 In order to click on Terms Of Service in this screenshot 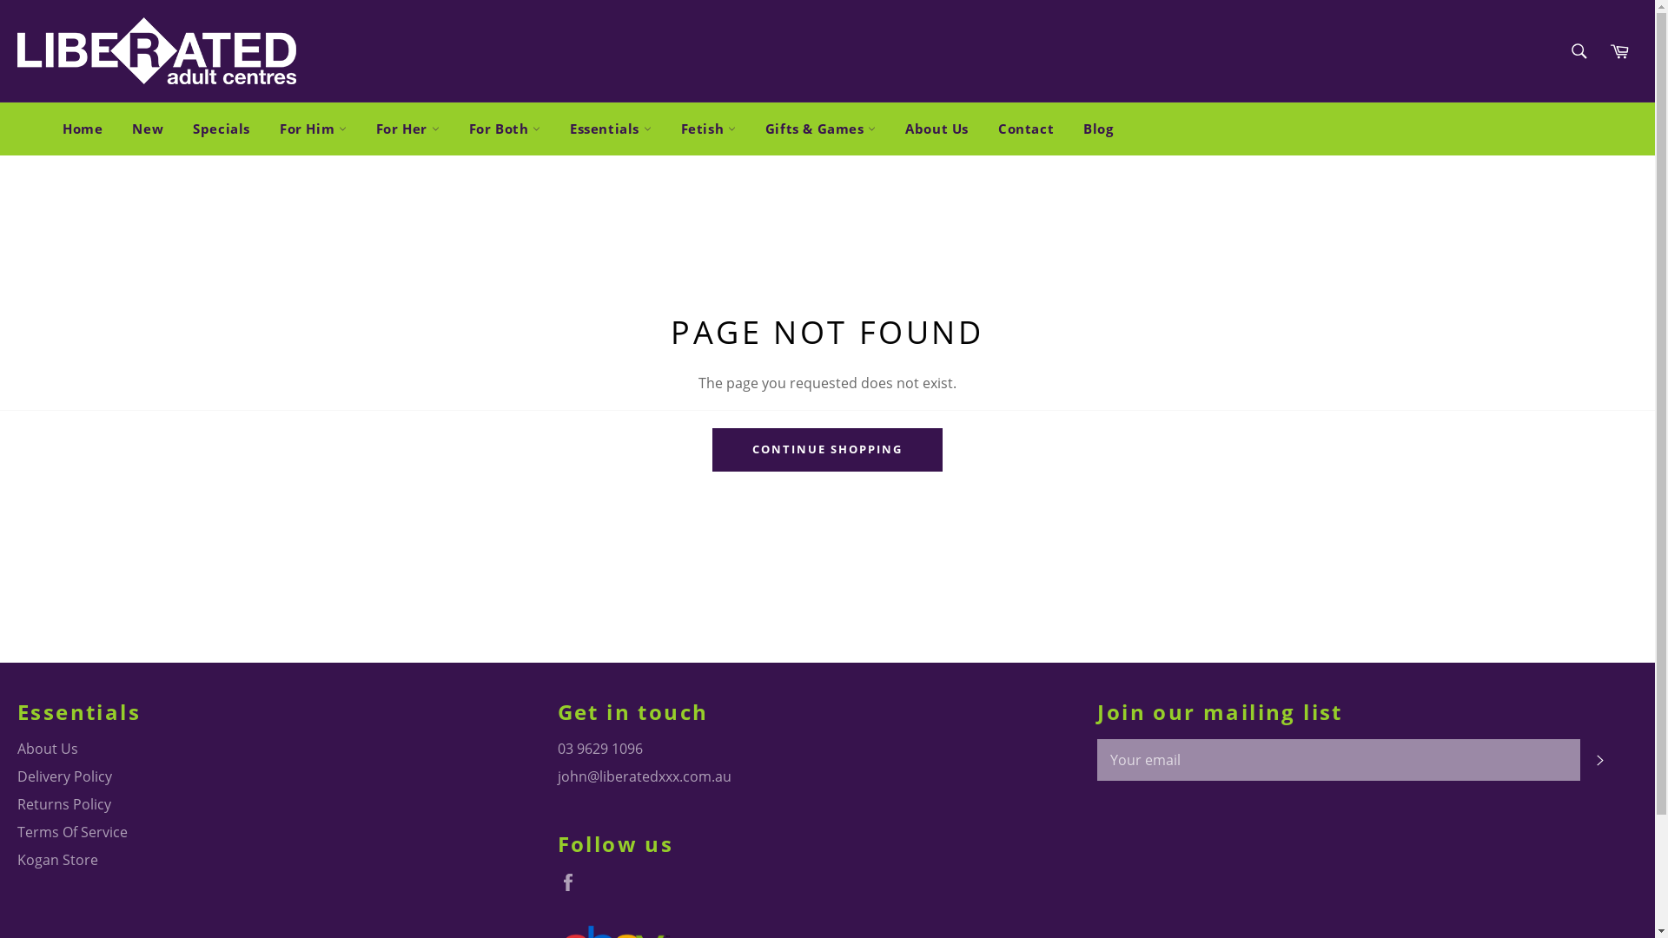, I will do `click(73, 832)`.